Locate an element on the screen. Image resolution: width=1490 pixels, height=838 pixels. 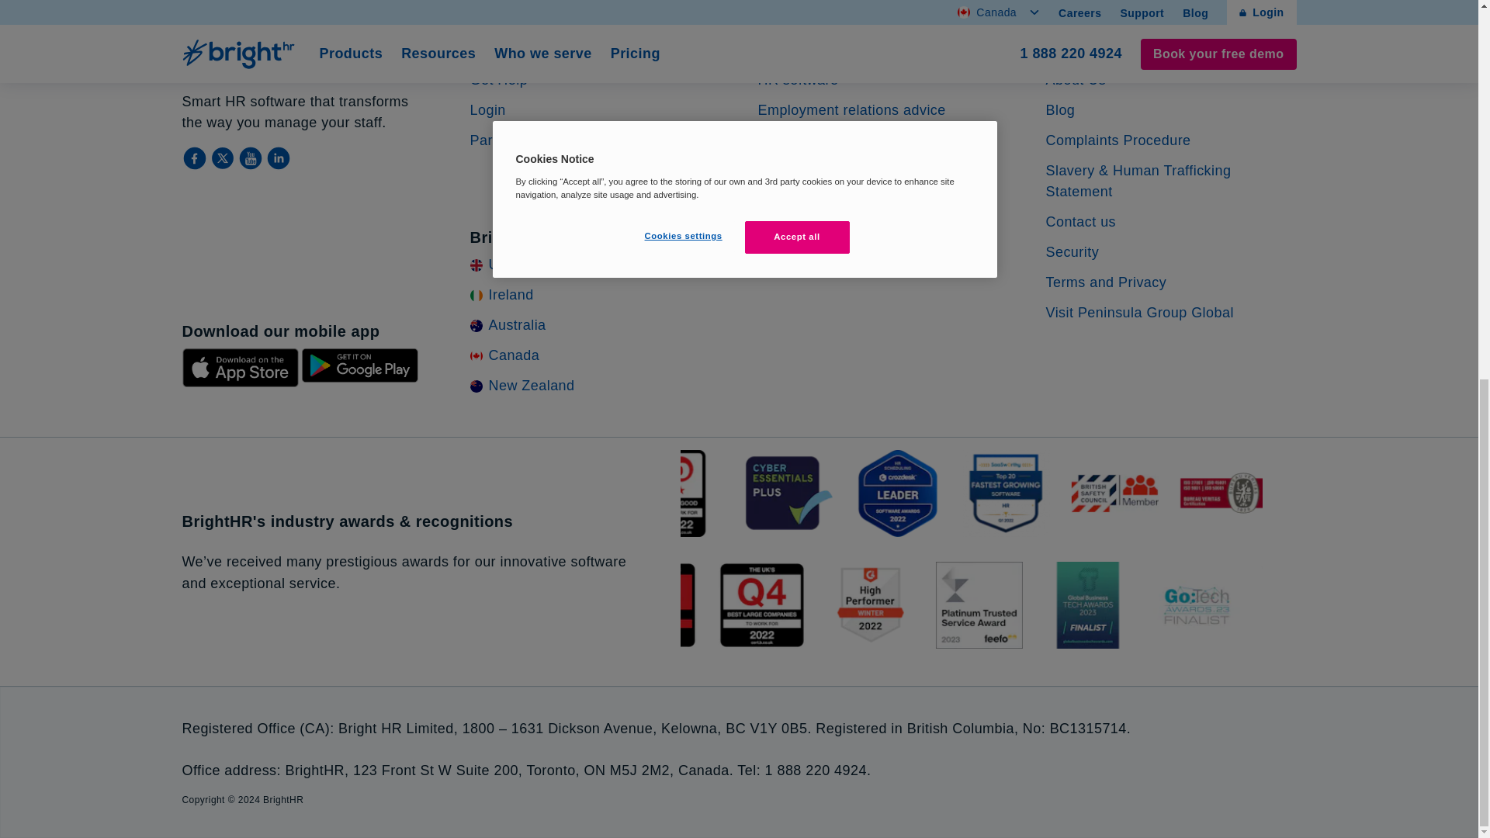
Get Help is located at coordinates (500, 79).